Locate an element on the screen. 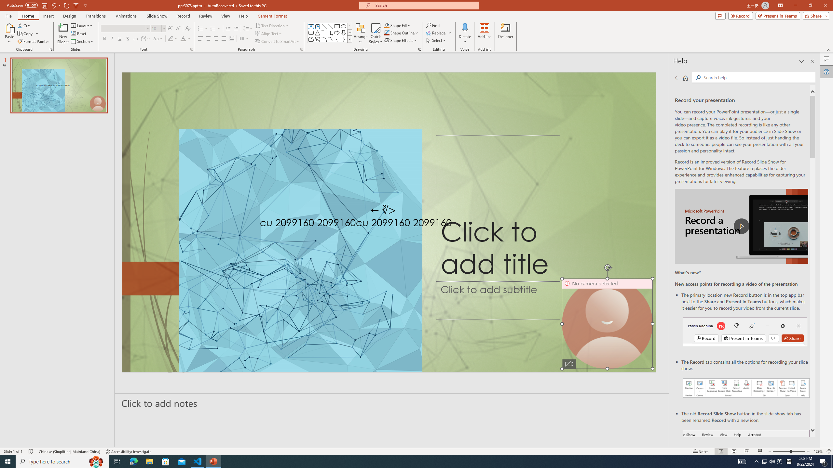 The width and height of the screenshot is (833, 468). TextBox 61 is located at coordinates (388, 224).